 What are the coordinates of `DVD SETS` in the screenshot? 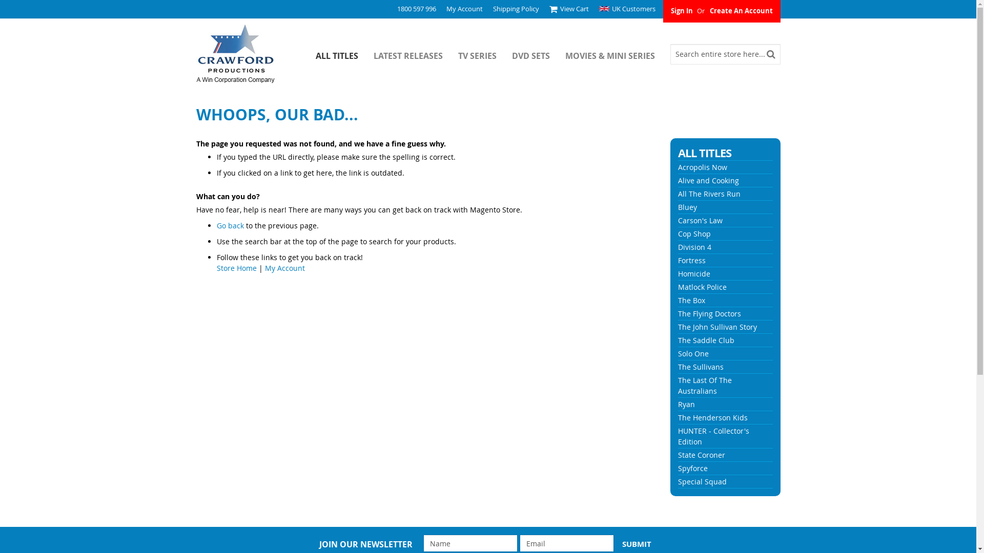 It's located at (538, 54).